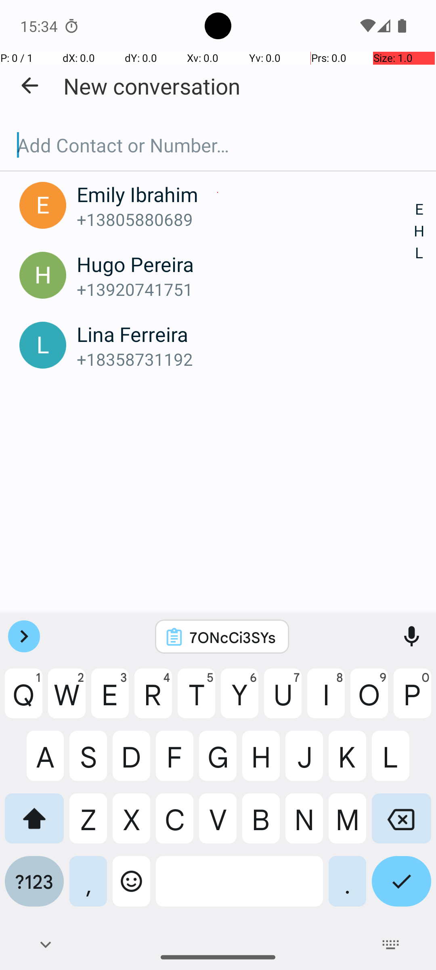 The image size is (436, 970). Describe the element at coordinates (419, 231) in the screenshot. I see `E
H
L` at that location.